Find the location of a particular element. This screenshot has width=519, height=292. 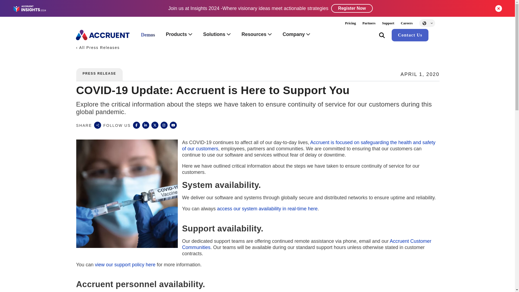

Careers is located at coordinates (407, 23).